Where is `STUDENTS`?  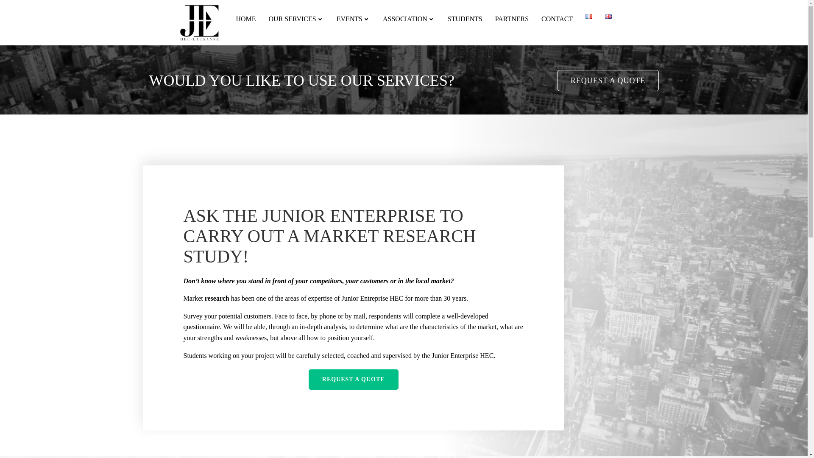 STUDENTS is located at coordinates (465, 19).